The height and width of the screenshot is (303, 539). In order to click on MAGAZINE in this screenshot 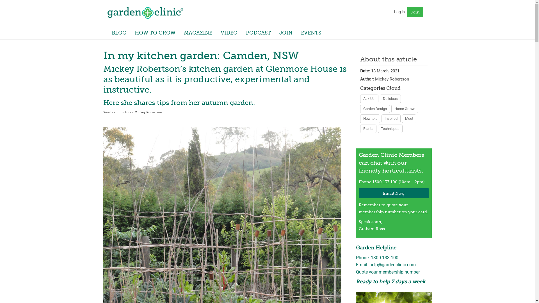, I will do `click(198, 33)`.